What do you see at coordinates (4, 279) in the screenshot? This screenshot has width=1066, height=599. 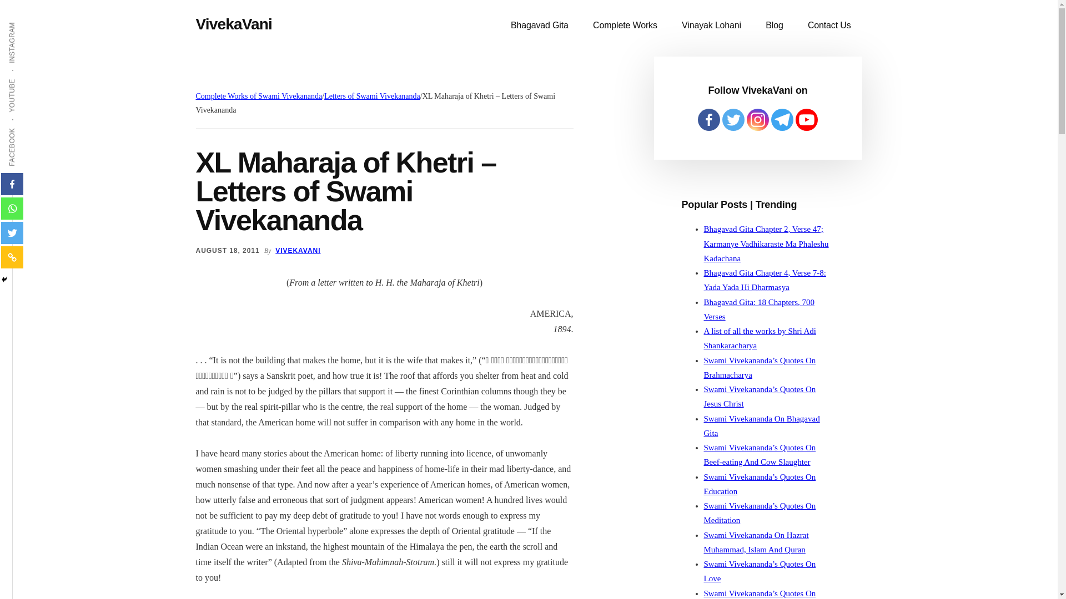 I see `Hide` at bounding box center [4, 279].